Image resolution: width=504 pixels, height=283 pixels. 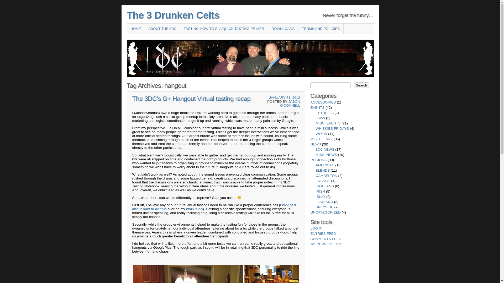 What do you see at coordinates (317, 107) in the screenshot?
I see `EVENTS` at bounding box center [317, 107].